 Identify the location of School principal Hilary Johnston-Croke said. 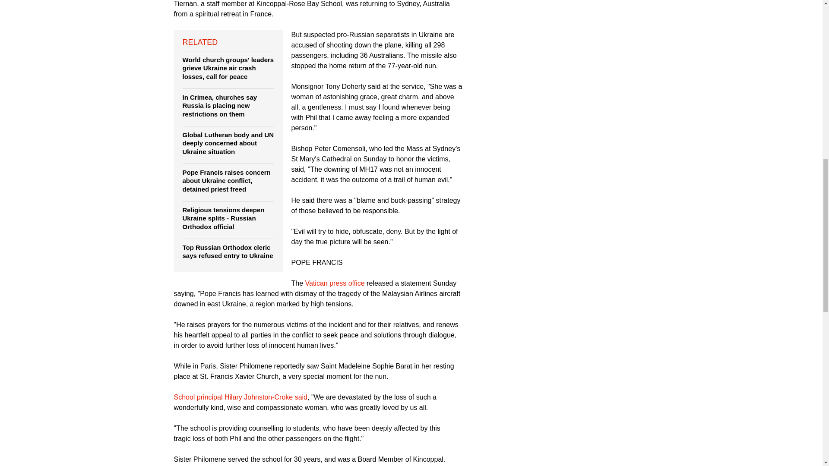
(240, 397).